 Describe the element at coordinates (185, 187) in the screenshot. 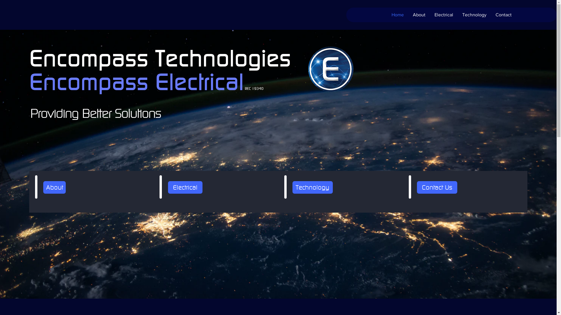

I see `Electrical` at that location.